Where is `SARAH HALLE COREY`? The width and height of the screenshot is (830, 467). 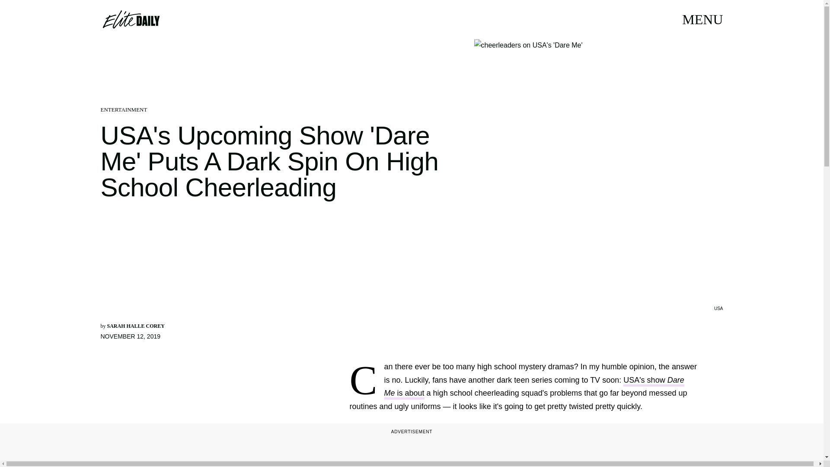
SARAH HALLE COREY is located at coordinates (136, 326).